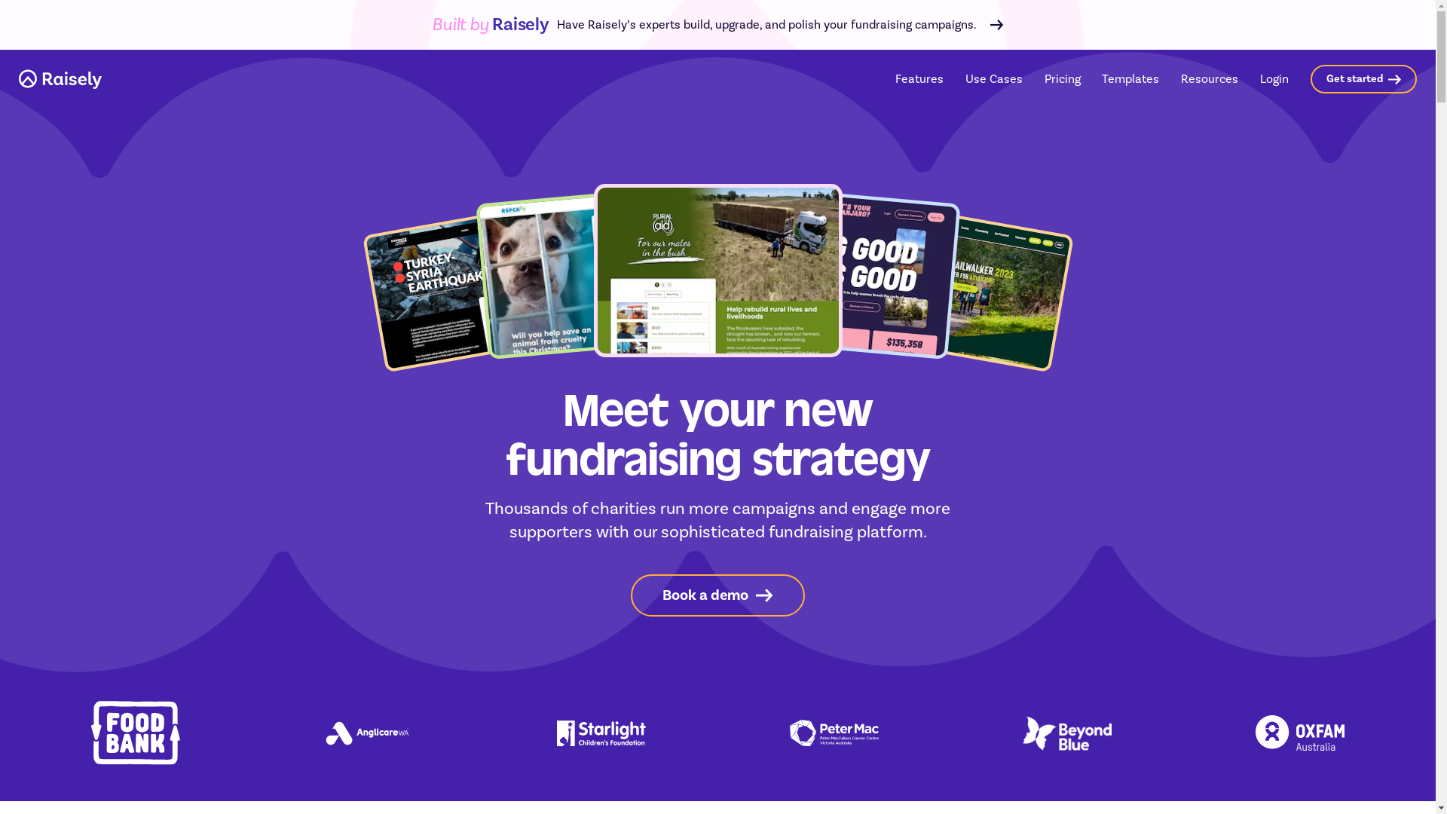 This screenshot has height=814, width=1447. I want to click on Resources, so click(1210, 79).